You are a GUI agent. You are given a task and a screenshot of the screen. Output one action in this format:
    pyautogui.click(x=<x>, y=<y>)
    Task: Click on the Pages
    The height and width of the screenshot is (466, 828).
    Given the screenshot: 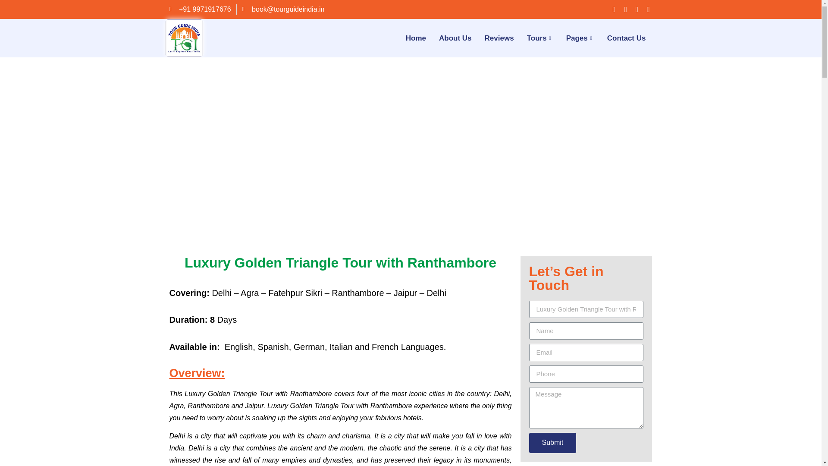 What is the action you would take?
    pyautogui.click(x=580, y=38)
    